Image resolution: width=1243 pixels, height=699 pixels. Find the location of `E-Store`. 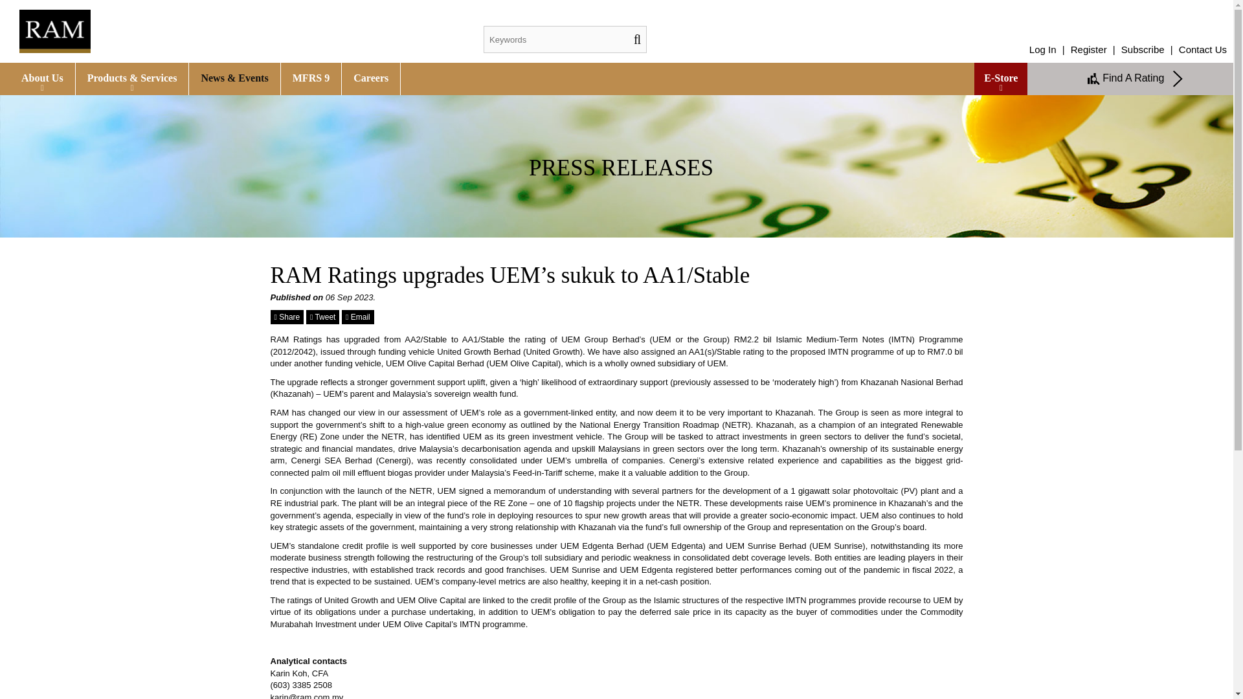

E-Store is located at coordinates (1001, 79).